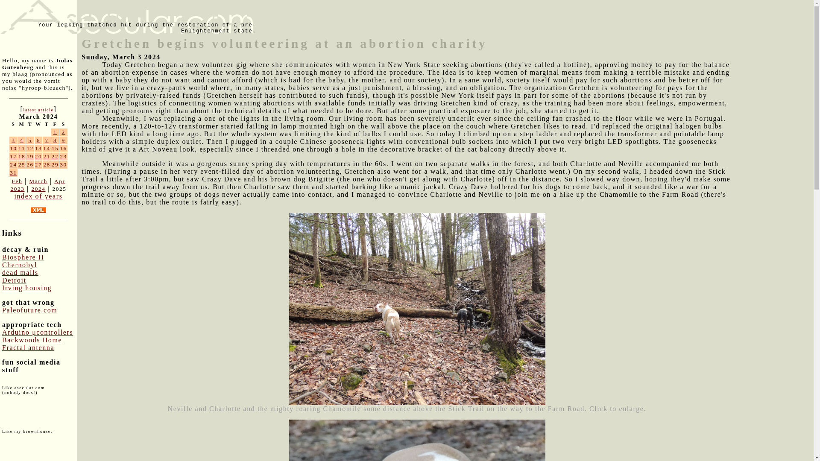 The height and width of the screenshot is (461, 820). Describe the element at coordinates (47, 165) in the screenshot. I see `28` at that location.